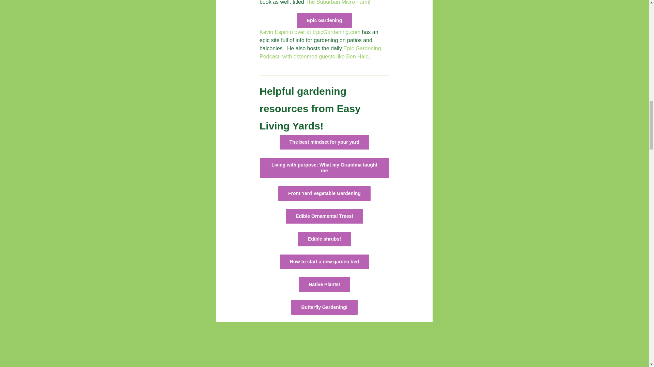 The width and height of the screenshot is (654, 367). I want to click on Epic Gardening, so click(324, 20).